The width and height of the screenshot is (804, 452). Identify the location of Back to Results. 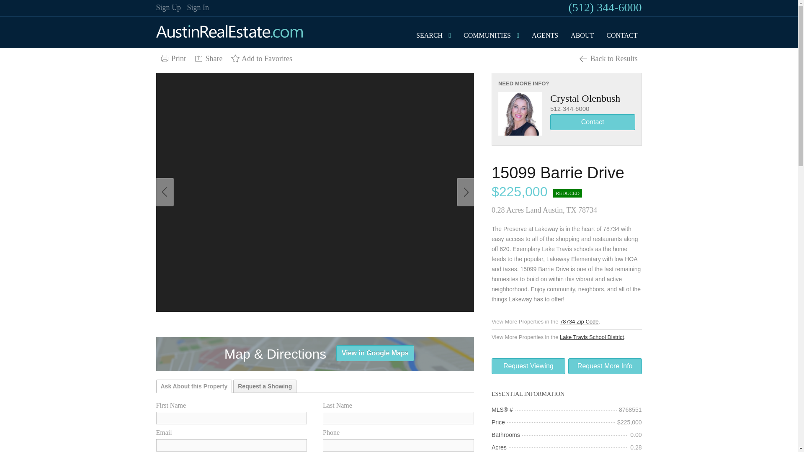
(608, 59).